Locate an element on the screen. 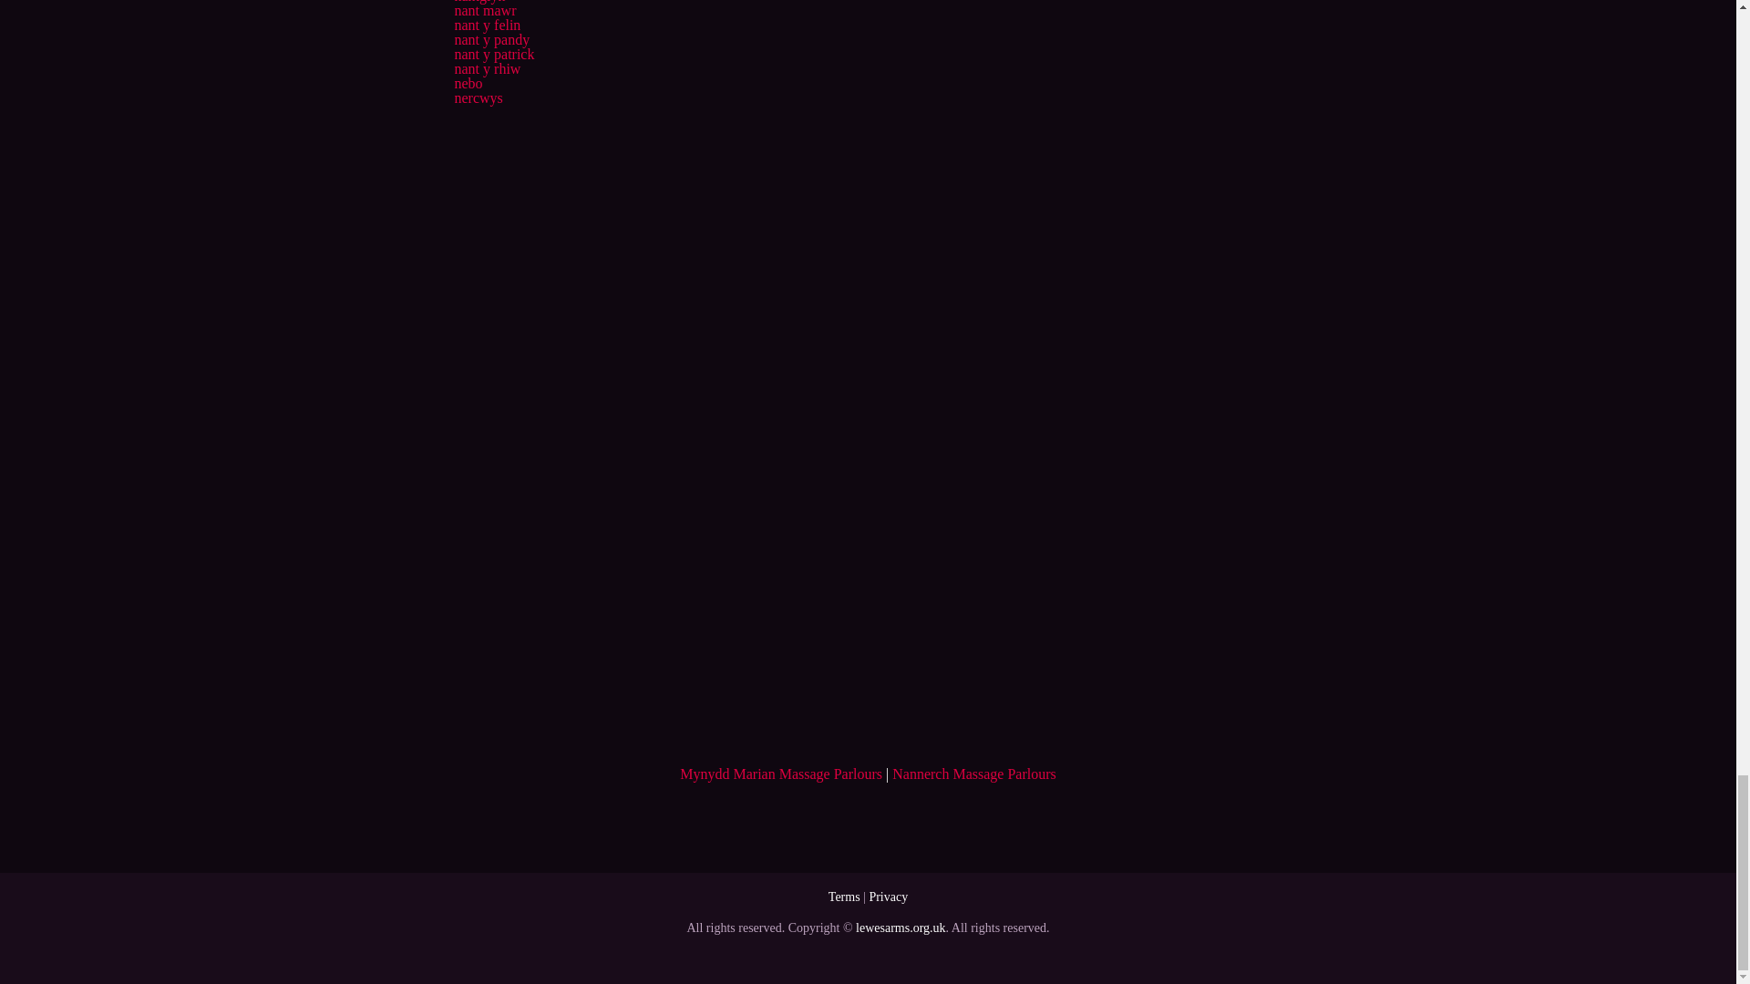 The height and width of the screenshot is (984, 1750). lewesarms.org.uk is located at coordinates (901, 928).